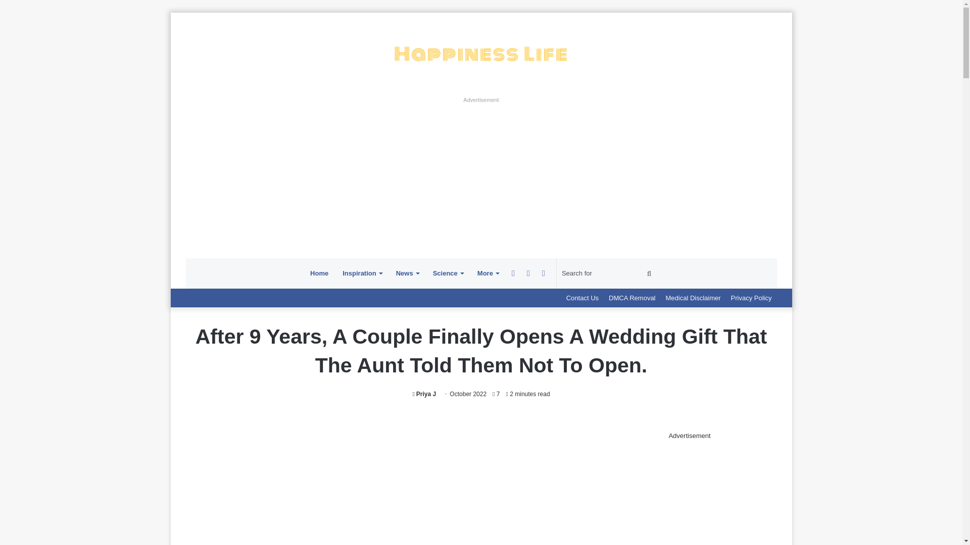 This screenshot has height=545, width=970. I want to click on News, so click(407, 274).